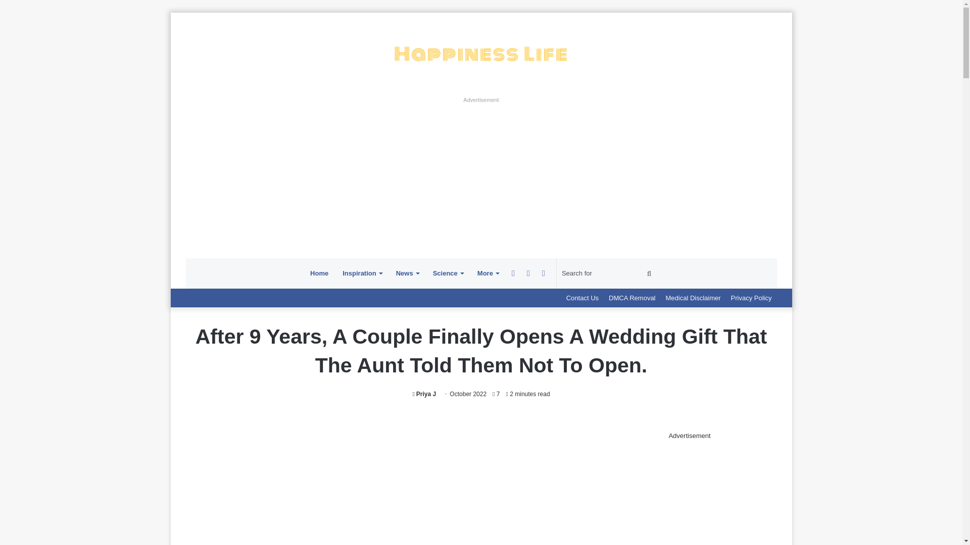 This screenshot has height=545, width=970. I want to click on News, so click(407, 274).